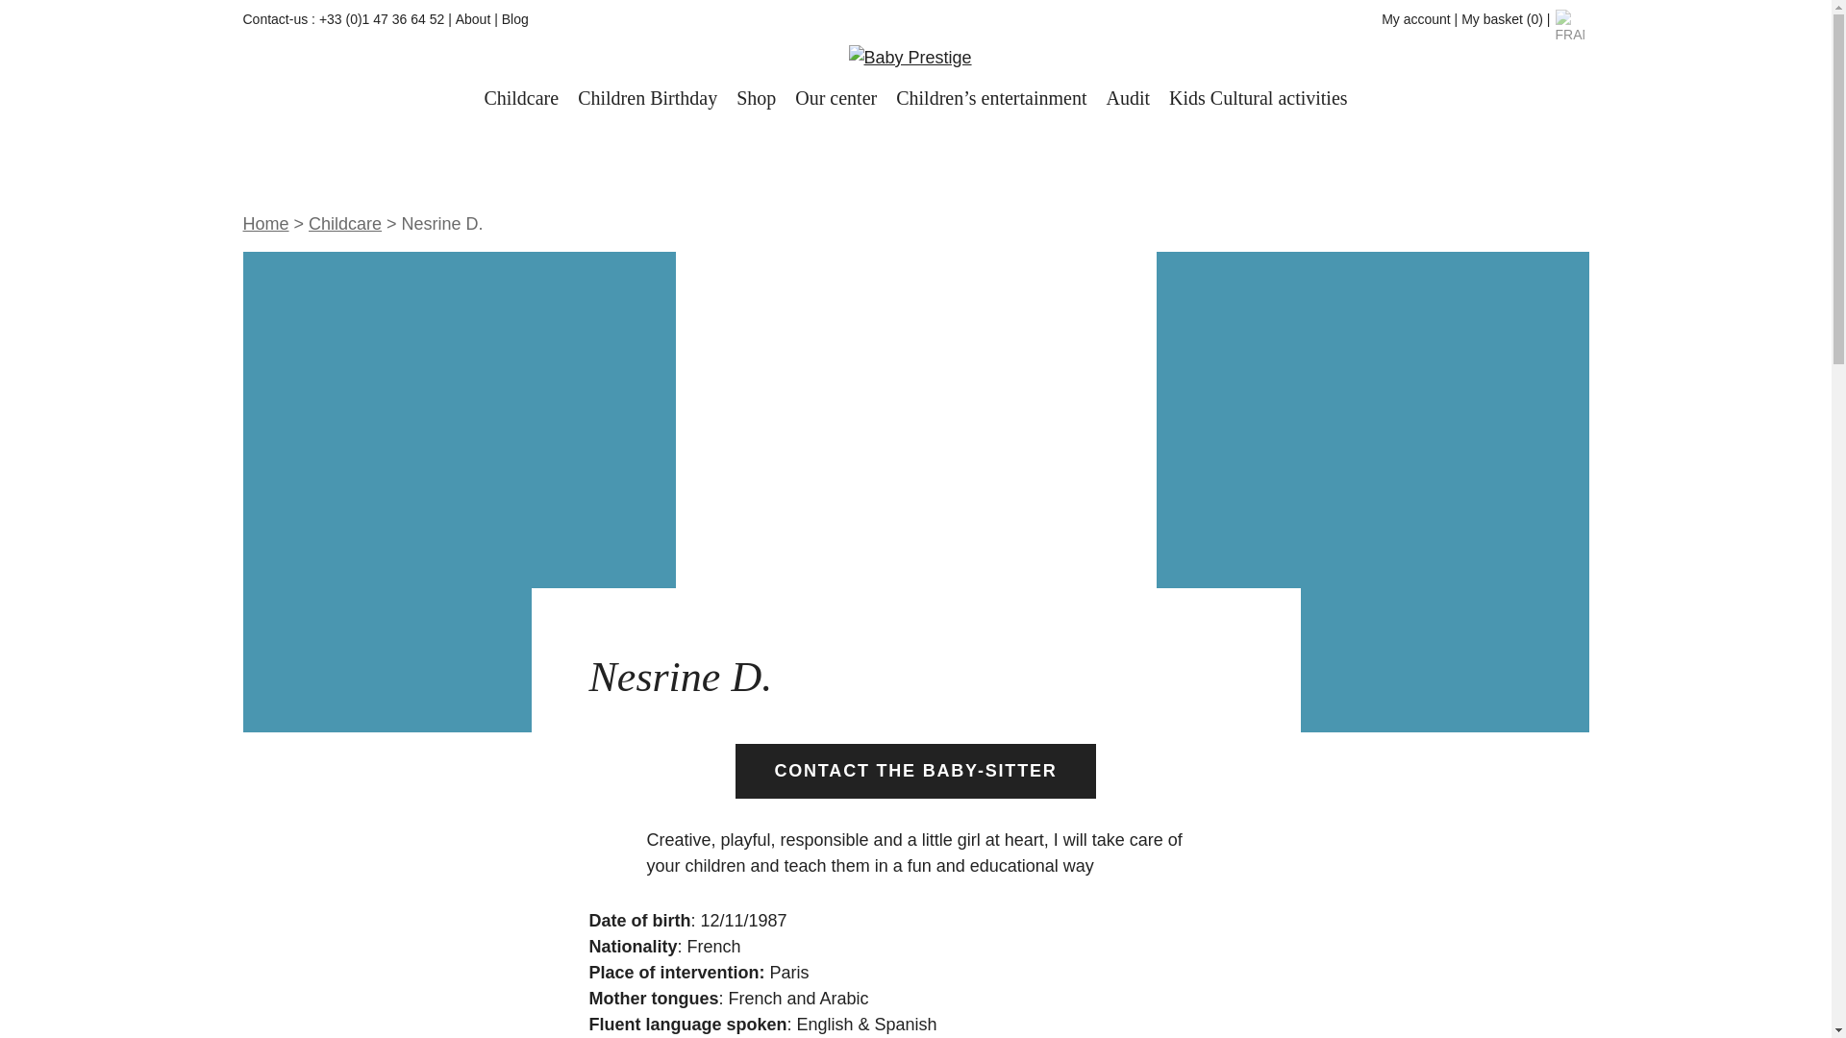  Describe the element at coordinates (344, 223) in the screenshot. I see `Childcare` at that location.